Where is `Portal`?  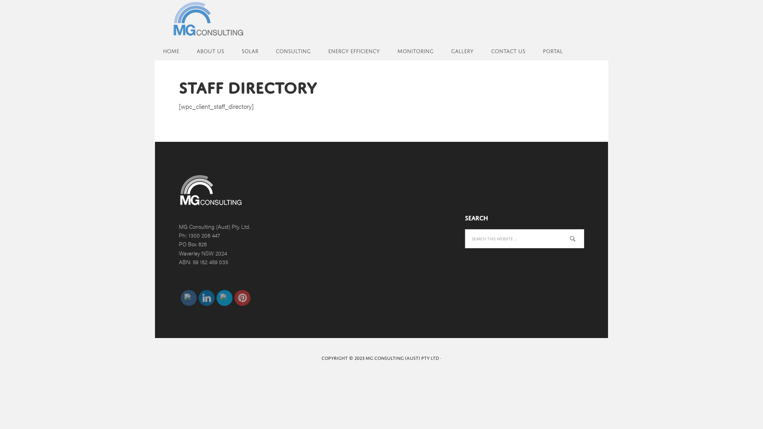
Portal is located at coordinates (553, 50).